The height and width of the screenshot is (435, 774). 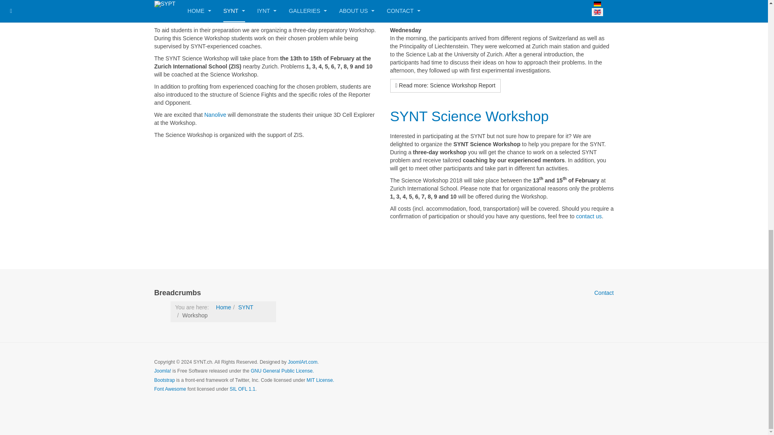 I want to click on Science Workshop Report, so click(x=472, y=10).